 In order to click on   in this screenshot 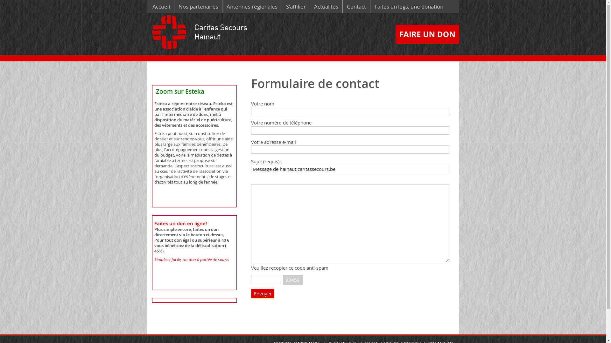, I will do `click(201, 35)`.